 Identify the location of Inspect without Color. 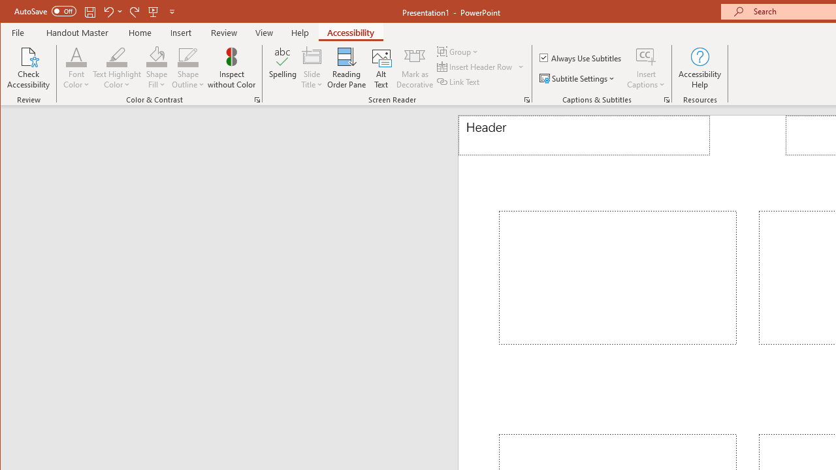
(232, 68).